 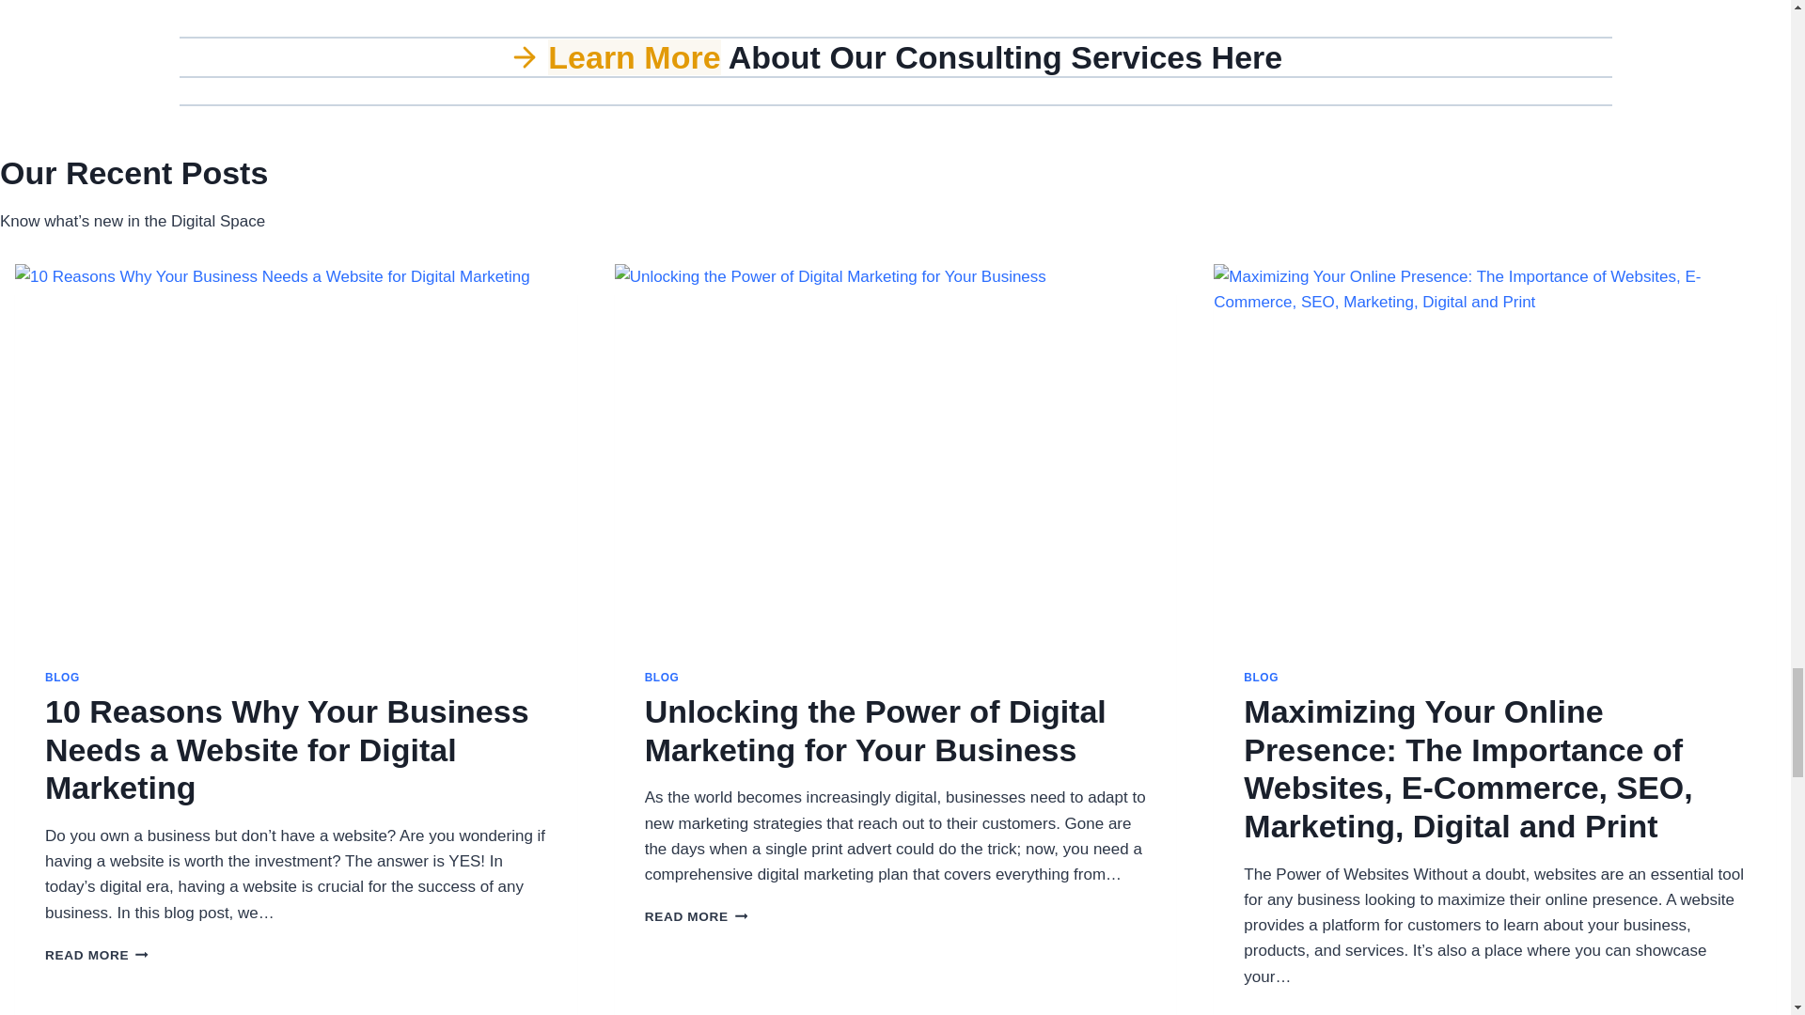 What do you see at coordinates (634, 56) in the screenshot?
I see `Learn More` at bounding box center [634, 56].